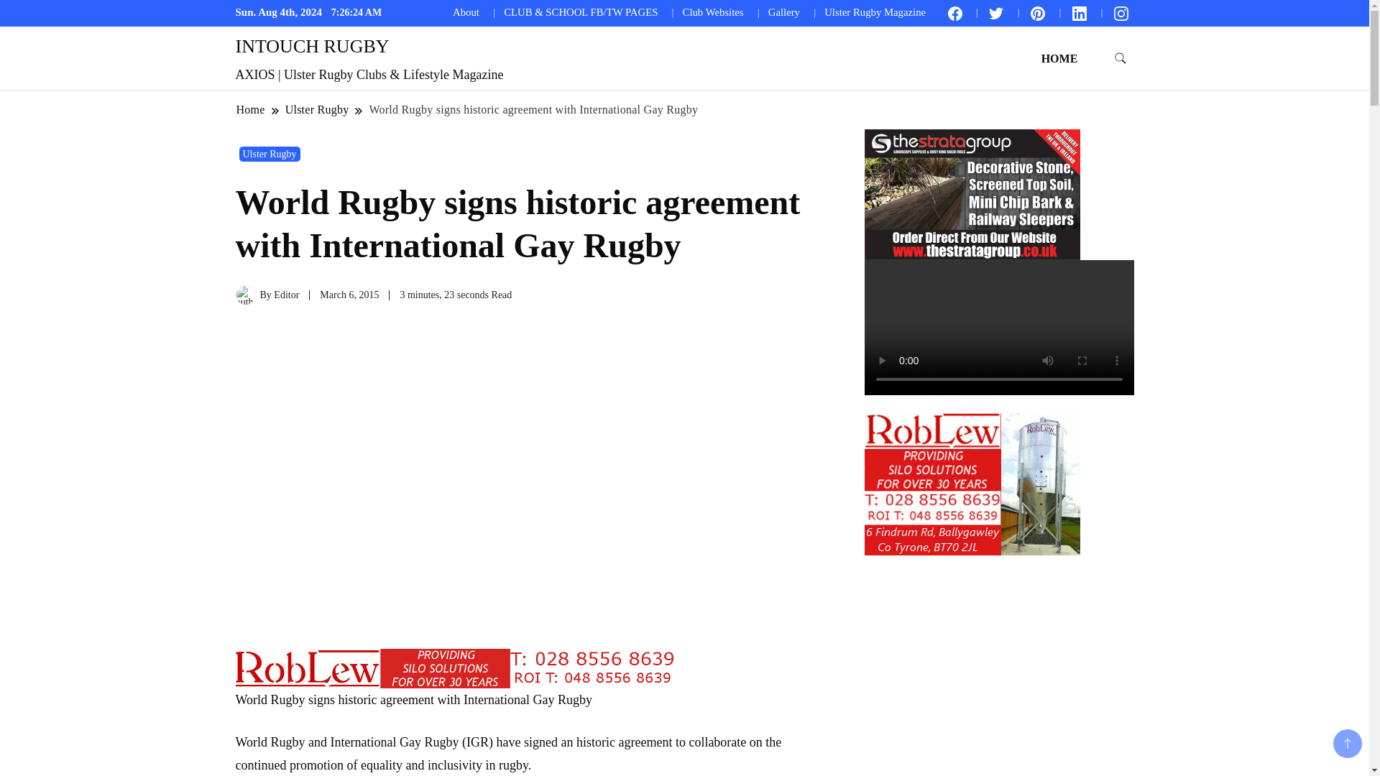 This screenshot has height=776, width=1380. I want to click on Ulster Rugby Magazine, so click(875, 11).